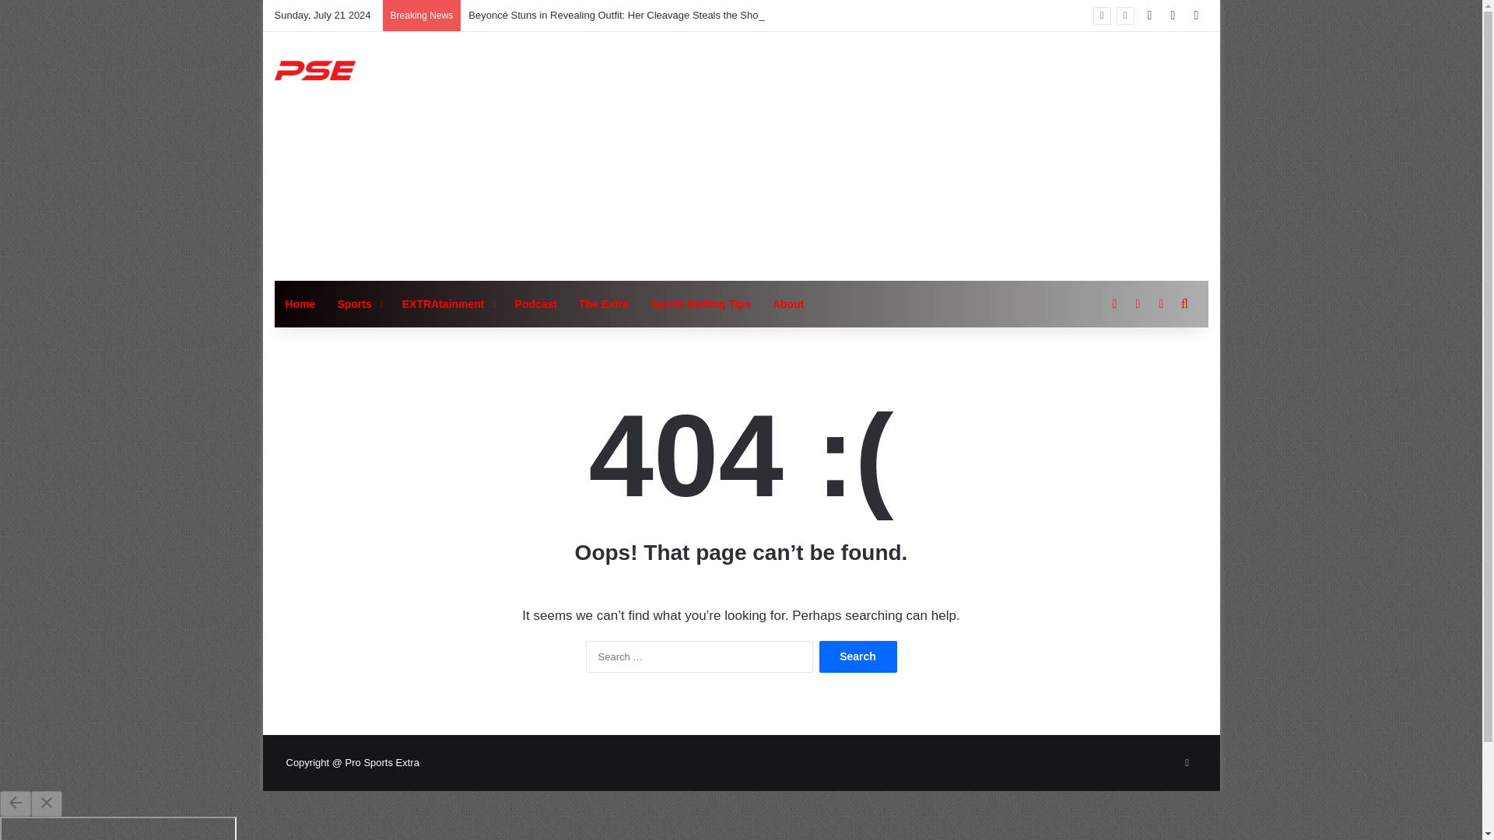 The image size is (1494, 840). I want to click on EXTRAtainment, so click(448, 303).